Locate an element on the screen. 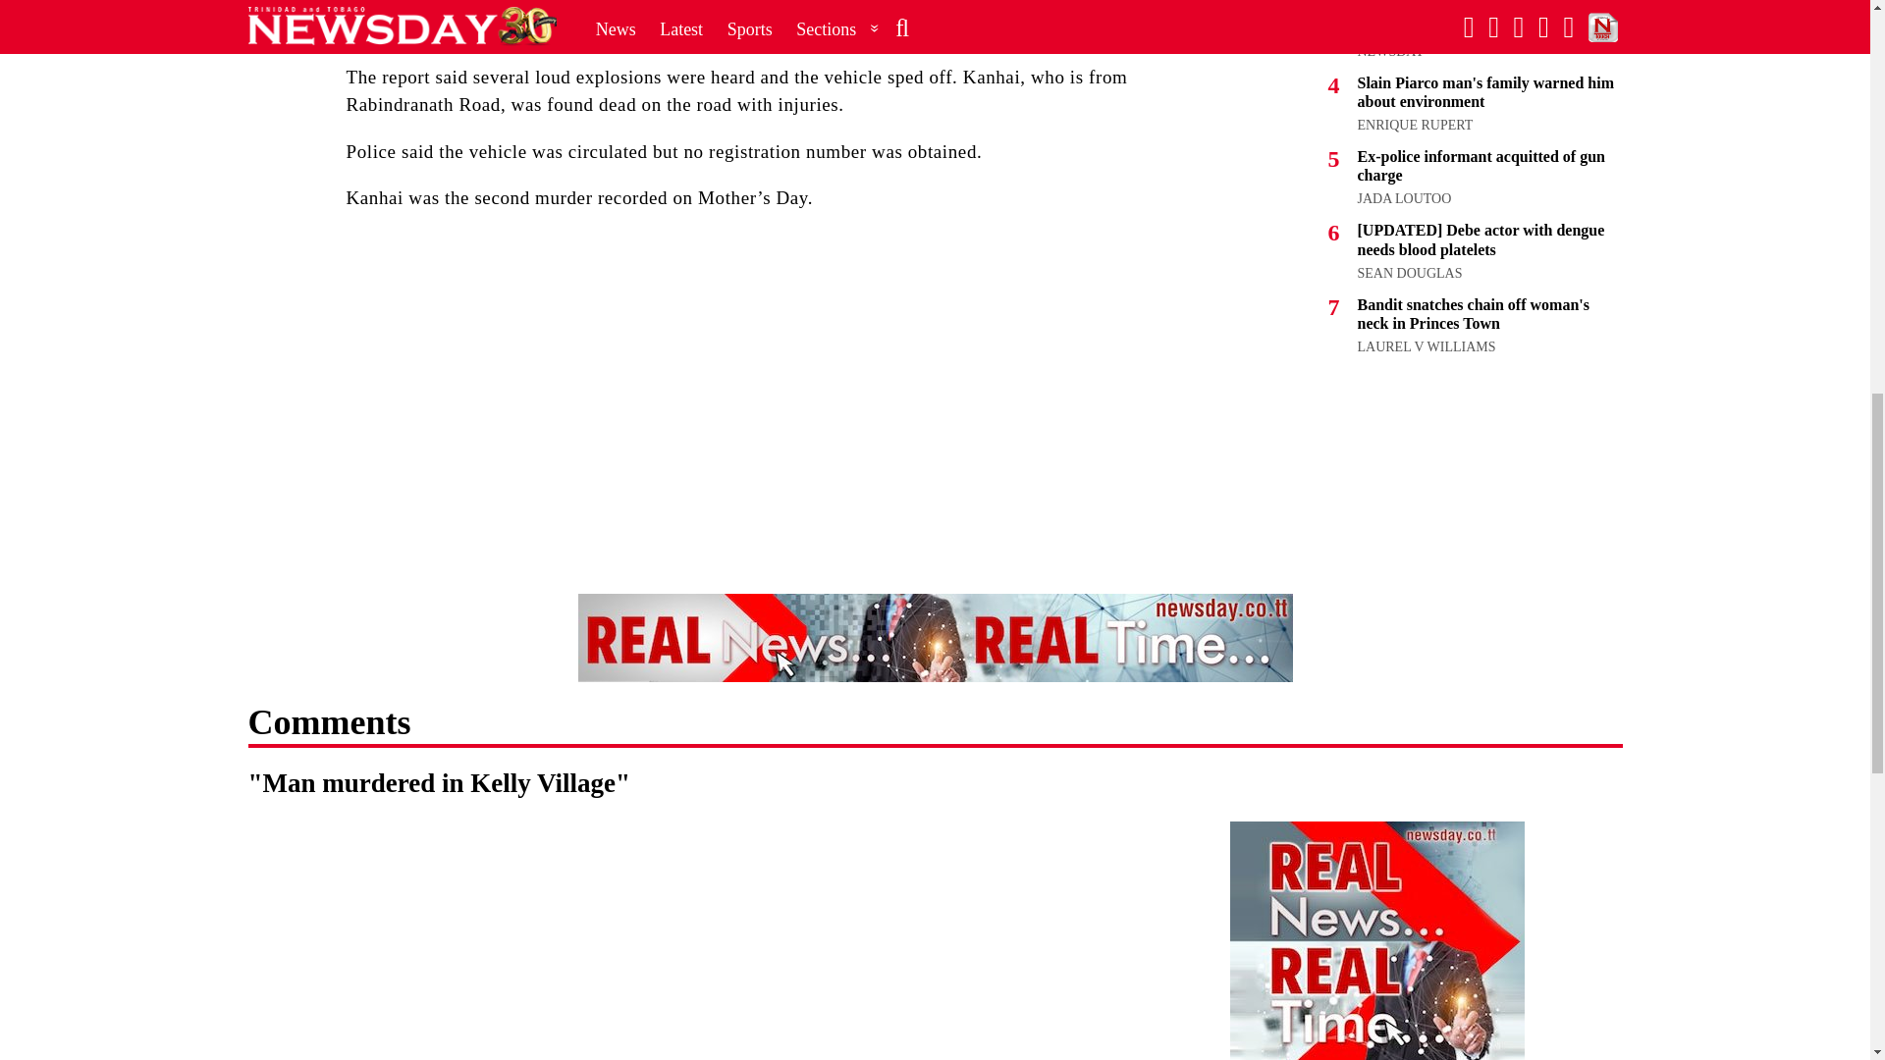  Slain Piarco man's family warned him about environment is located at coordinates (1484, 92).